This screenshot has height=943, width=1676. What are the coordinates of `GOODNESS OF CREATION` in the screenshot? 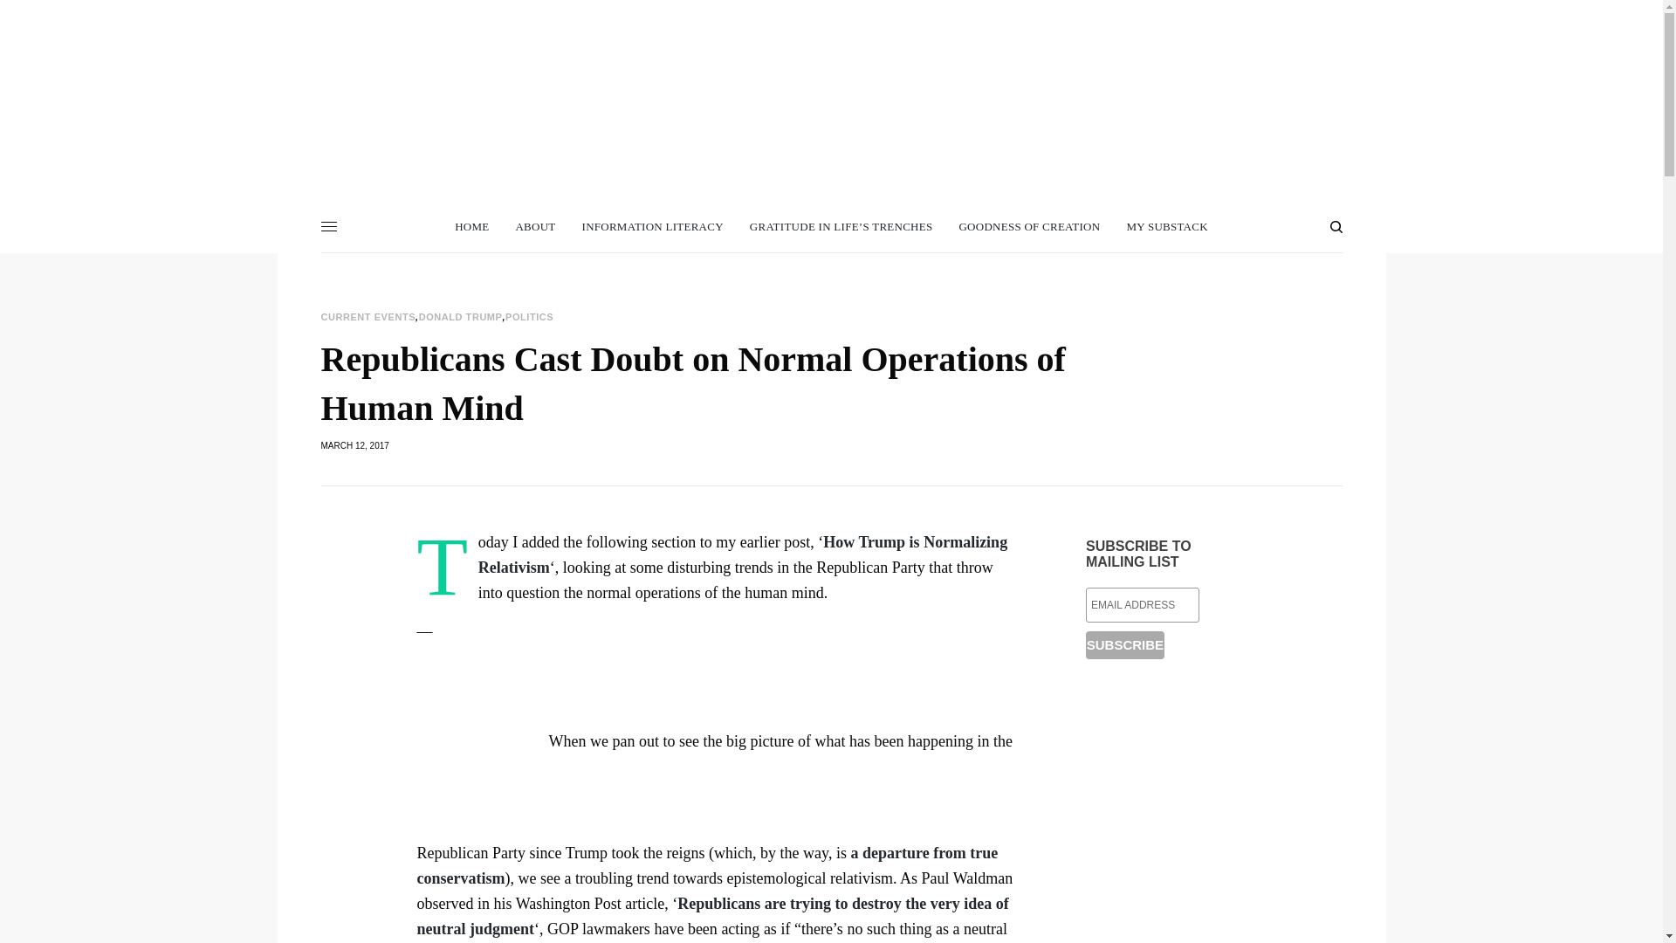 It's located at (1028, 227).